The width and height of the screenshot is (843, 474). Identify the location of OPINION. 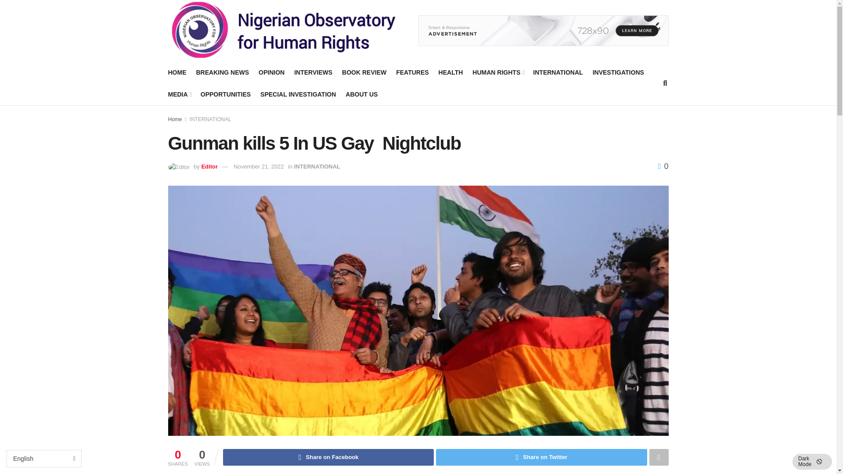
(271, 72).